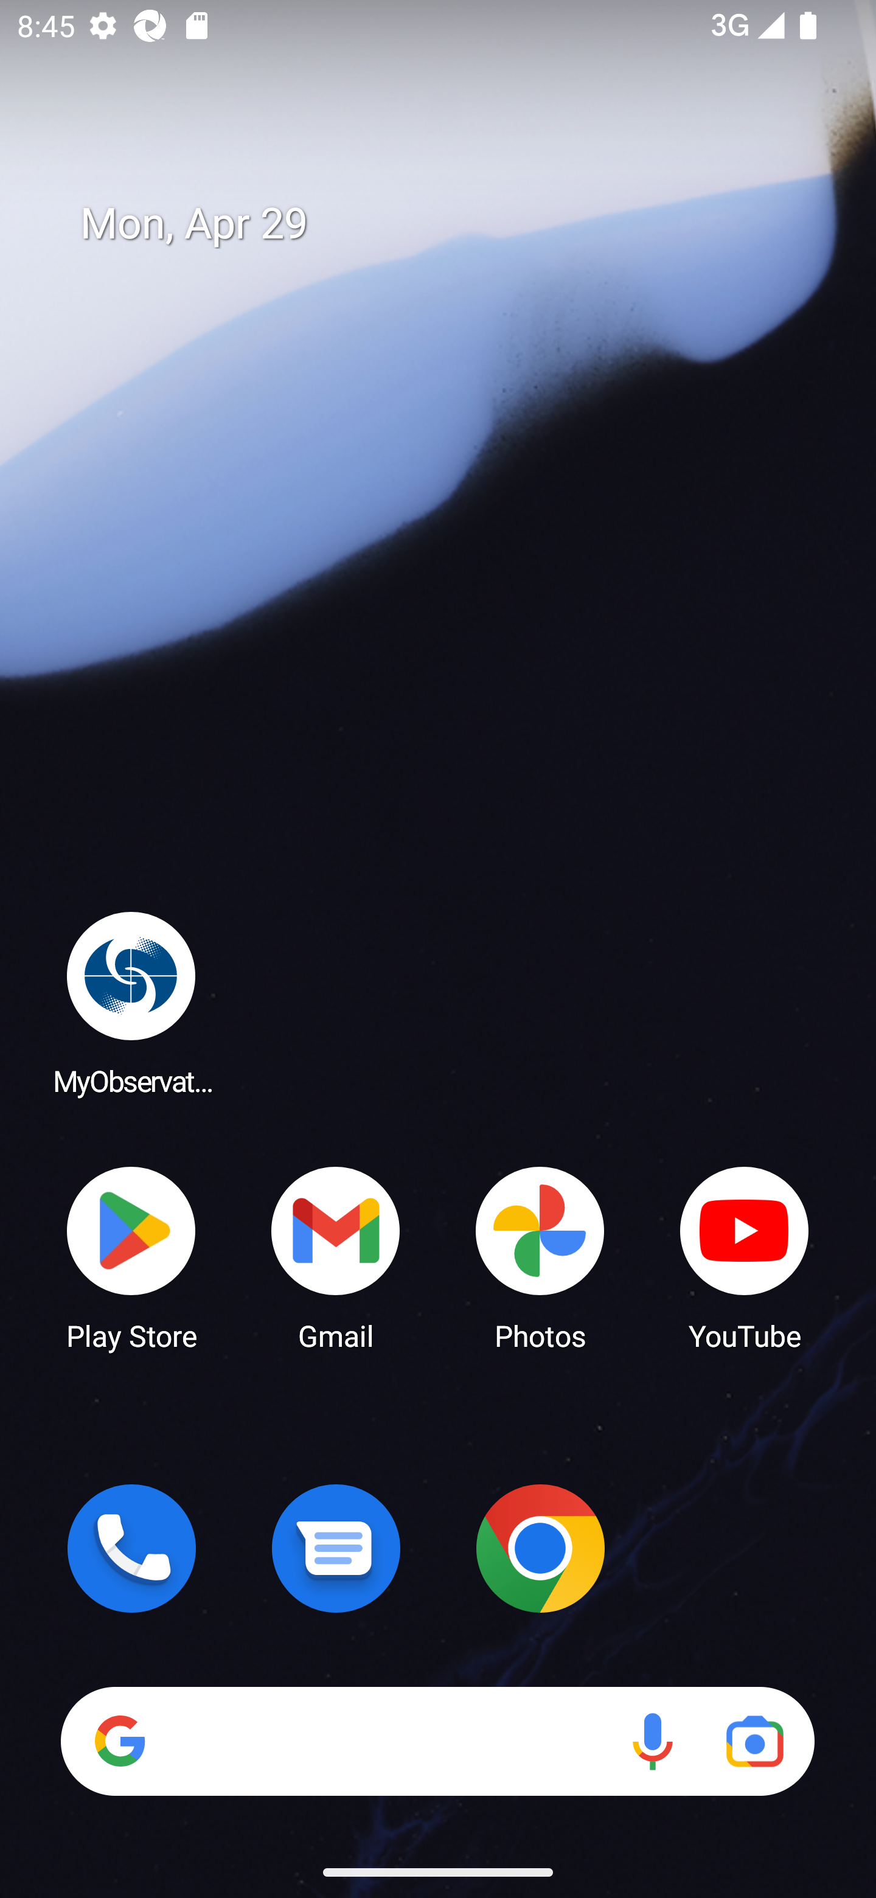  Describe the element at coordinates (540, 1257) in the screenshot. I see `Photos` at that location.